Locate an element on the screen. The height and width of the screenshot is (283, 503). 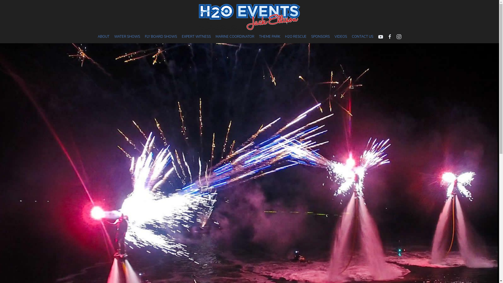
ABOUT is located at coordinates (104, 37).